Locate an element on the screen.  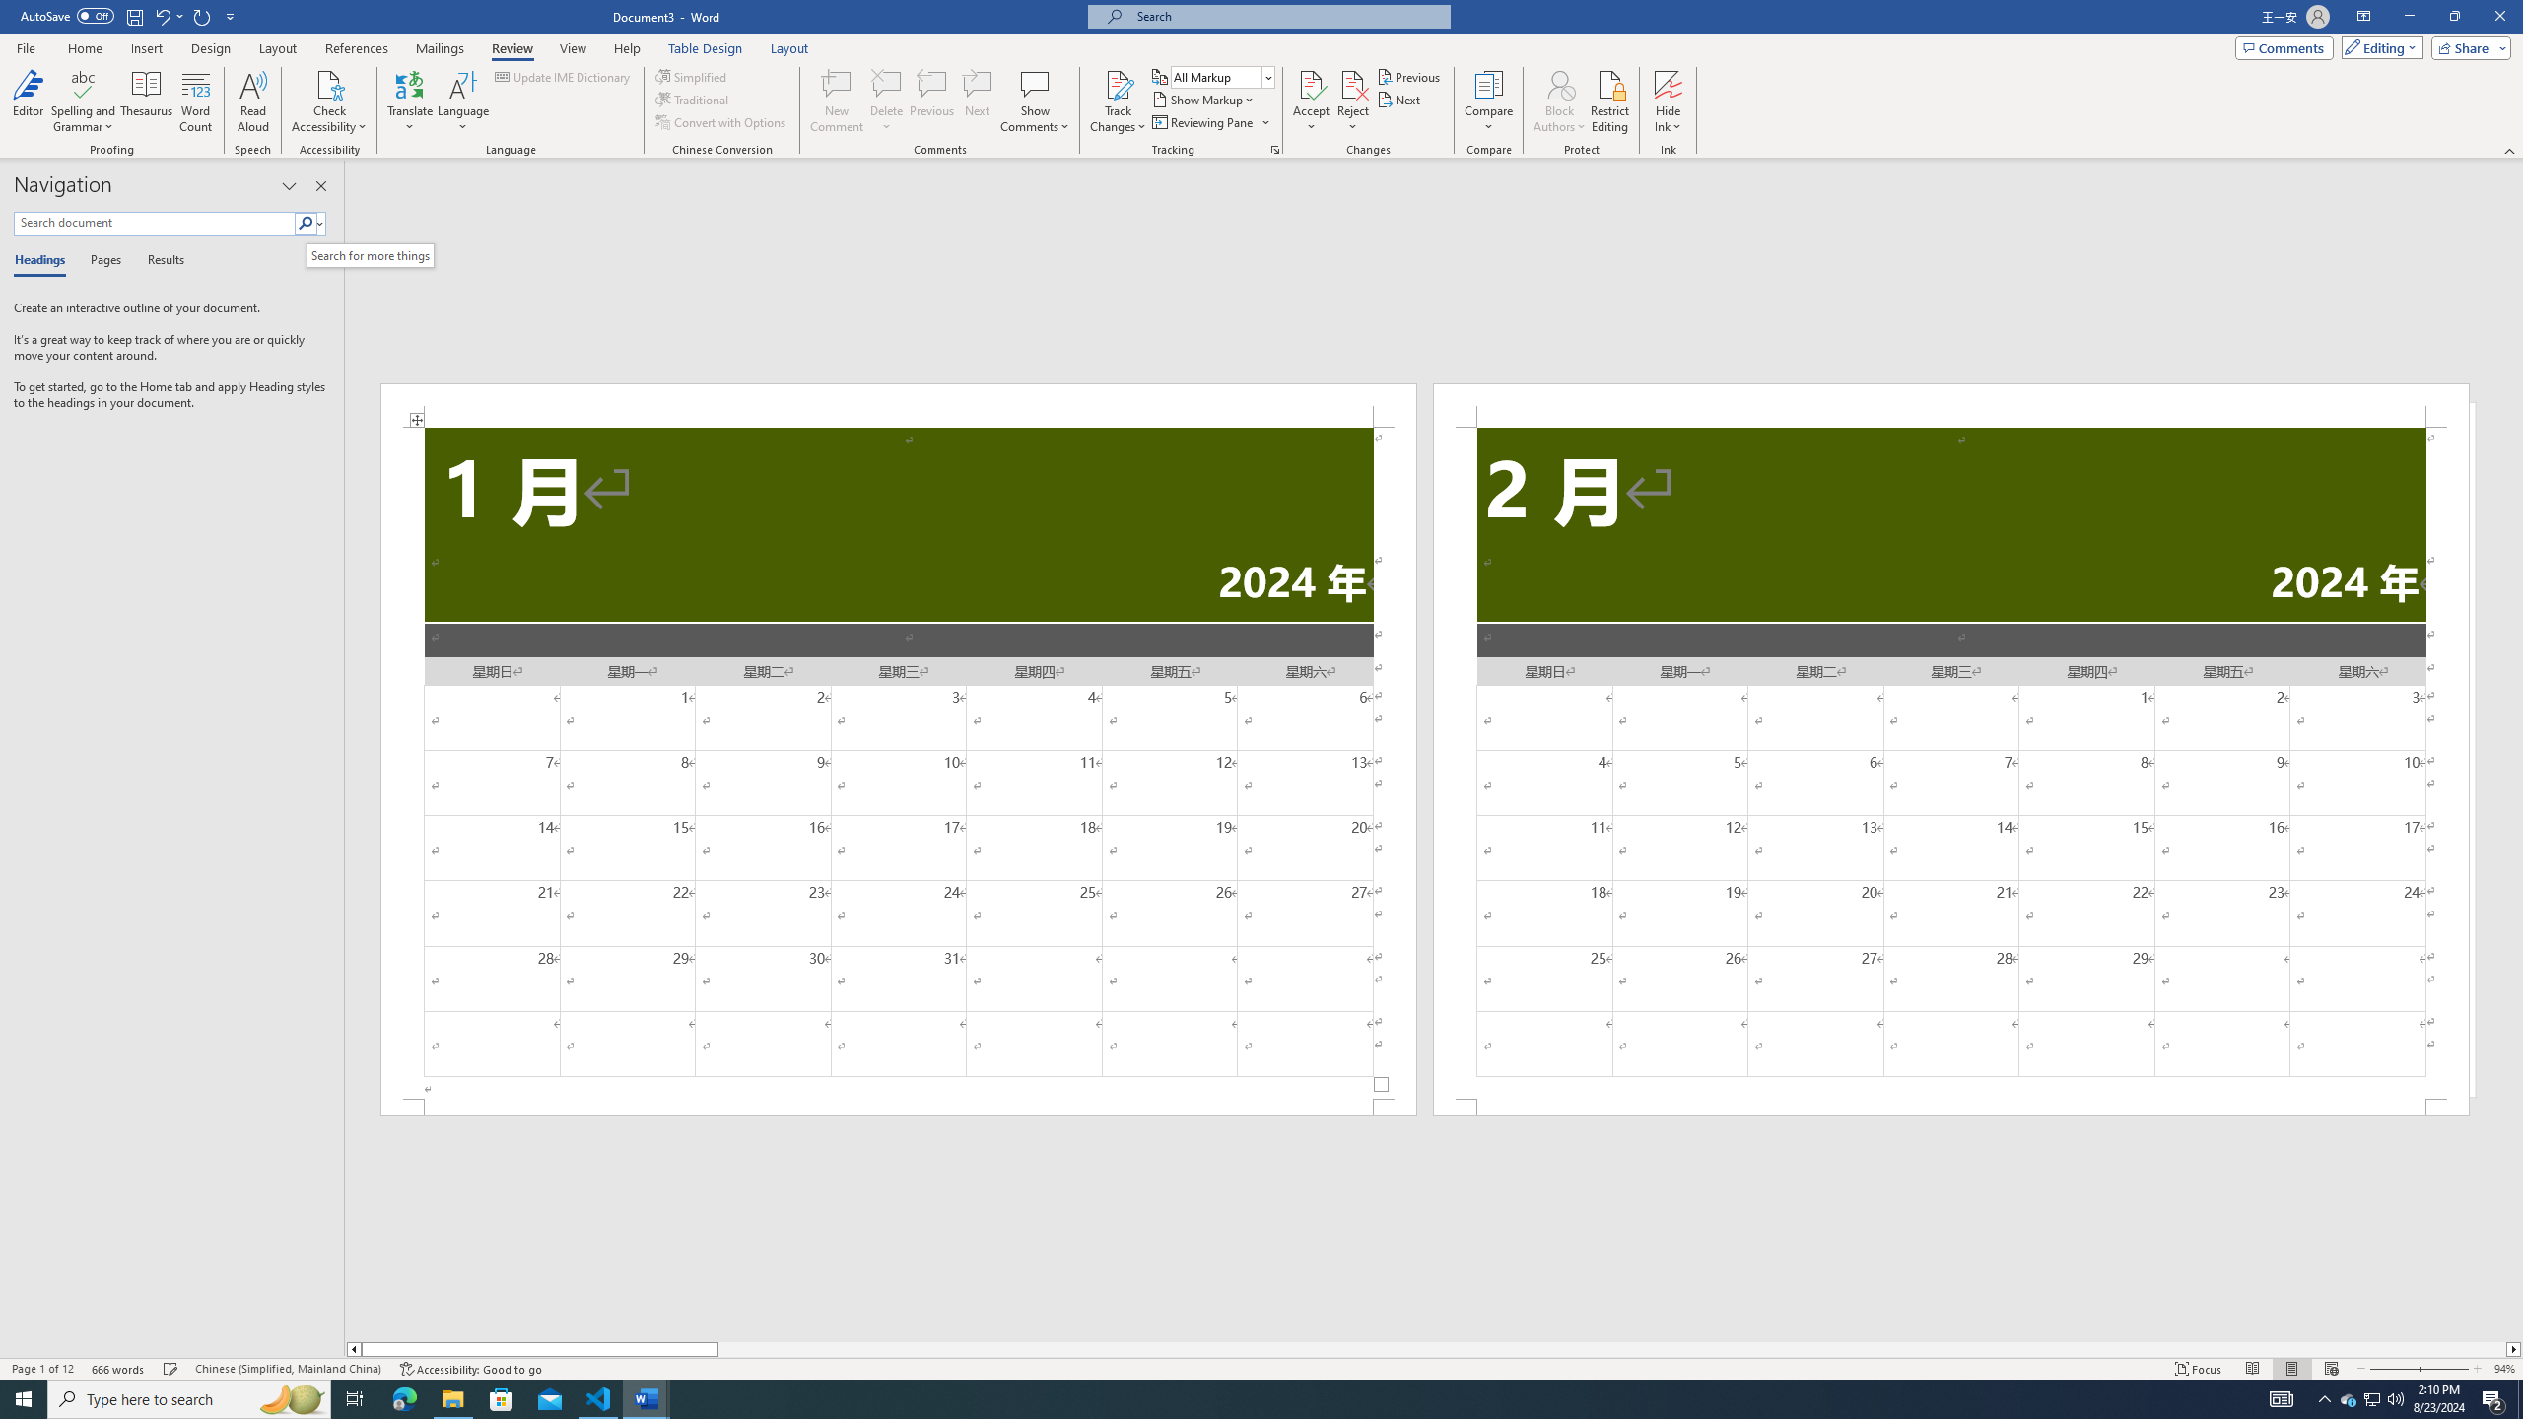
Check Accessibility is located at coordinates (329, 101).